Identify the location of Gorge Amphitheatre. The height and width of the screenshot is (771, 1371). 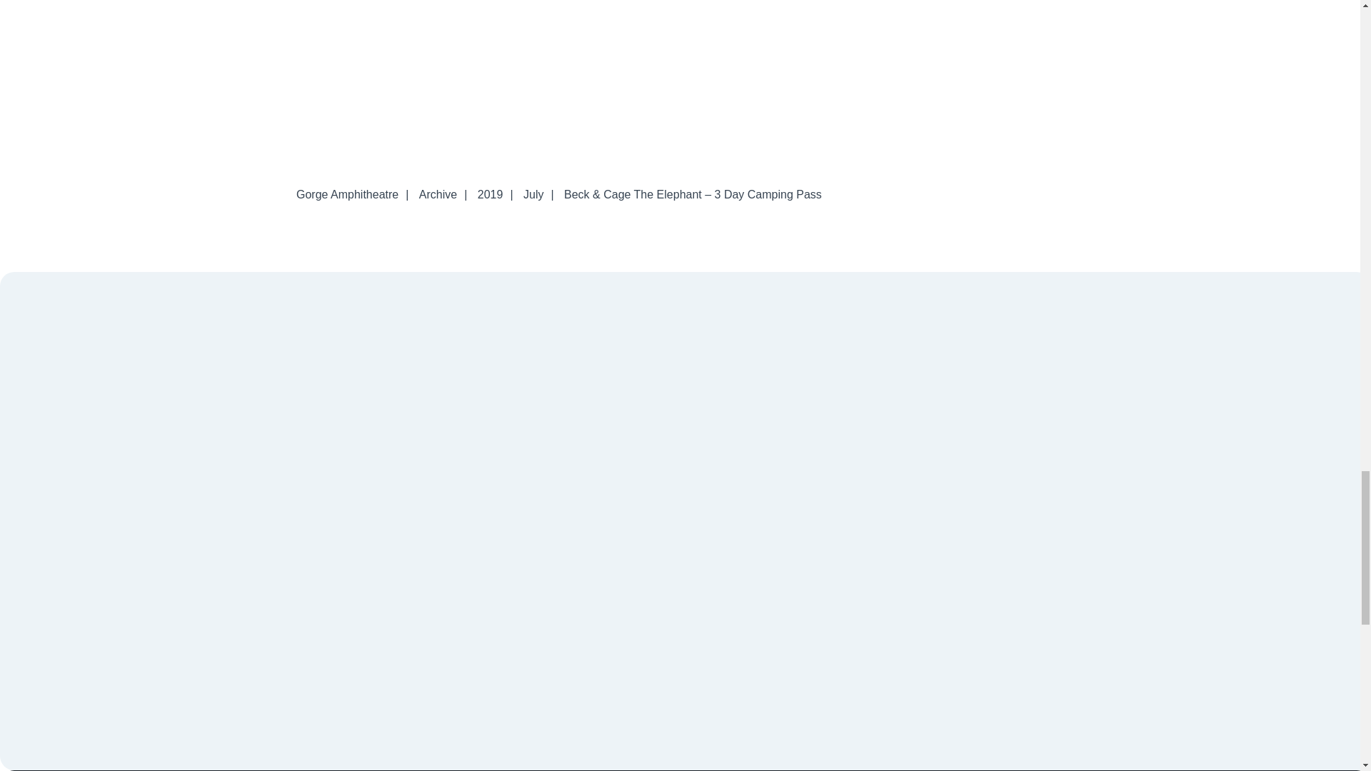
(347, 194).